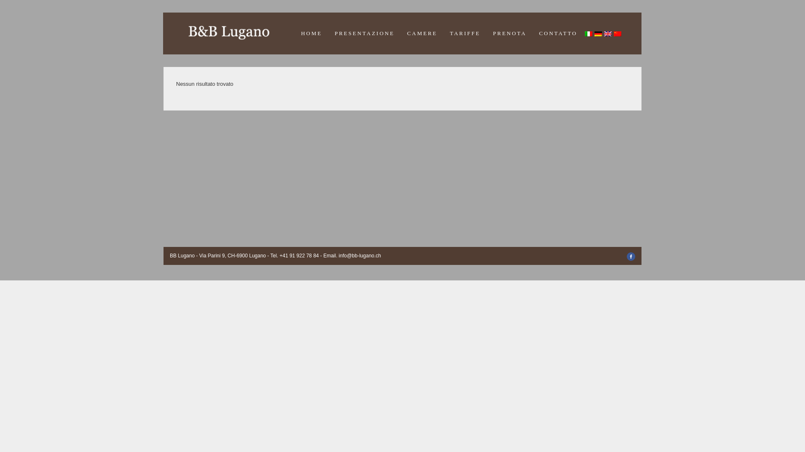 Image resolution: width=805 pixels, height=452 pixels. Describe the element at coordinates (599, 34) in the screenshot. I see `Deutsch` at that location.